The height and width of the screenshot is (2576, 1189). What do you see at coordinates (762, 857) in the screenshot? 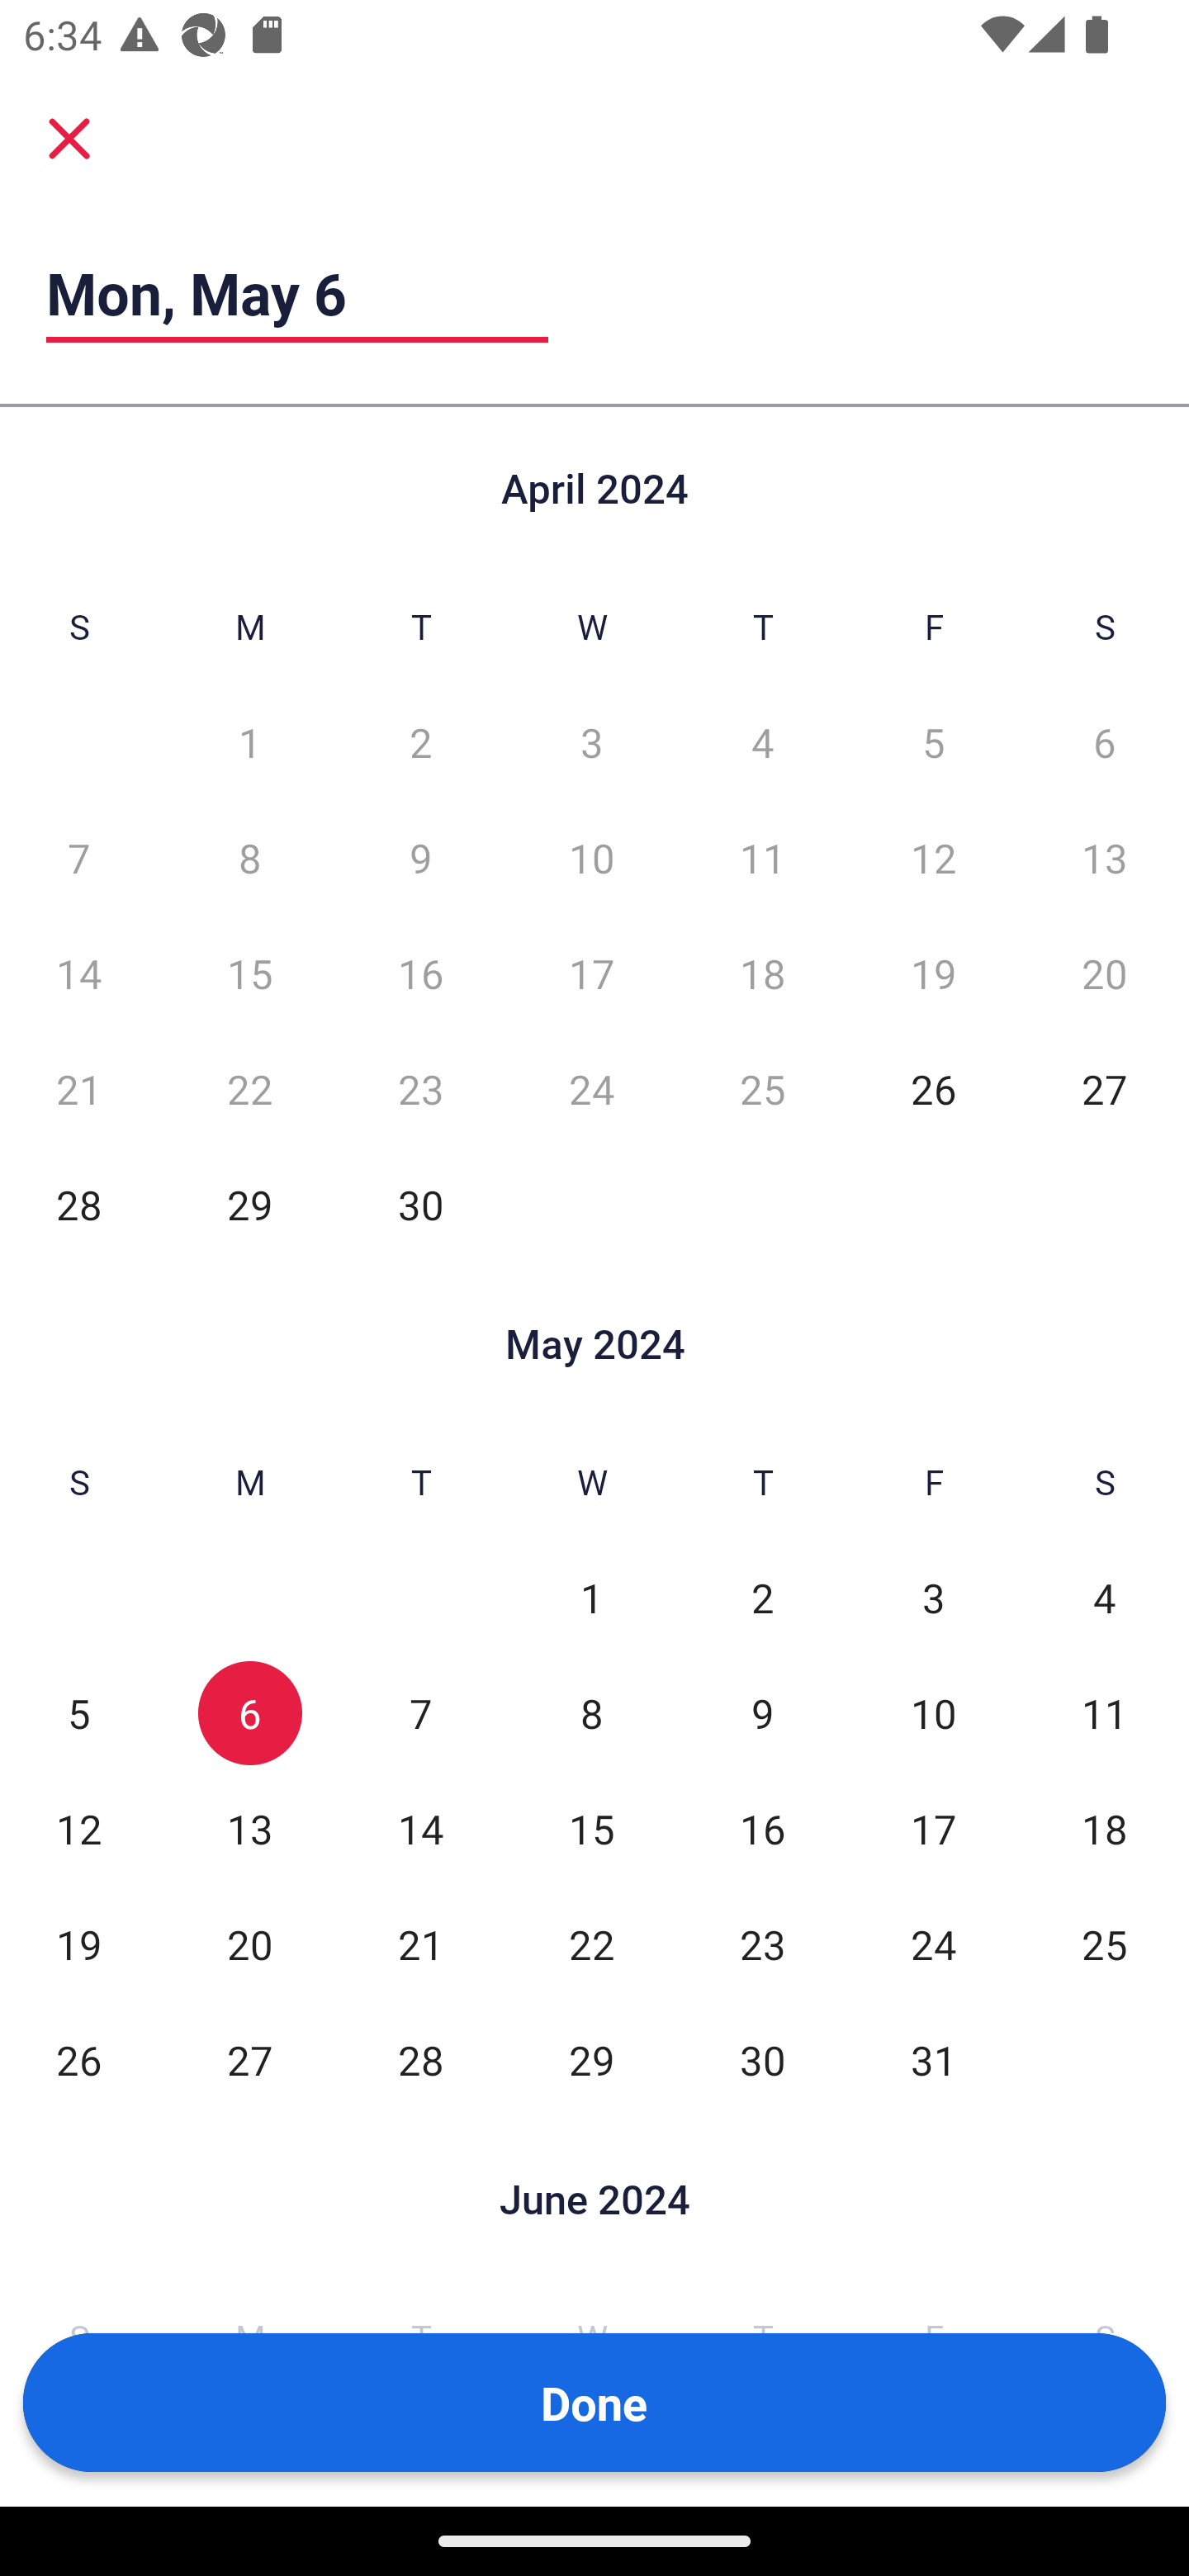
I see `11 Thu, Apr 11, Not Selected` at bounding box center [762, 857].